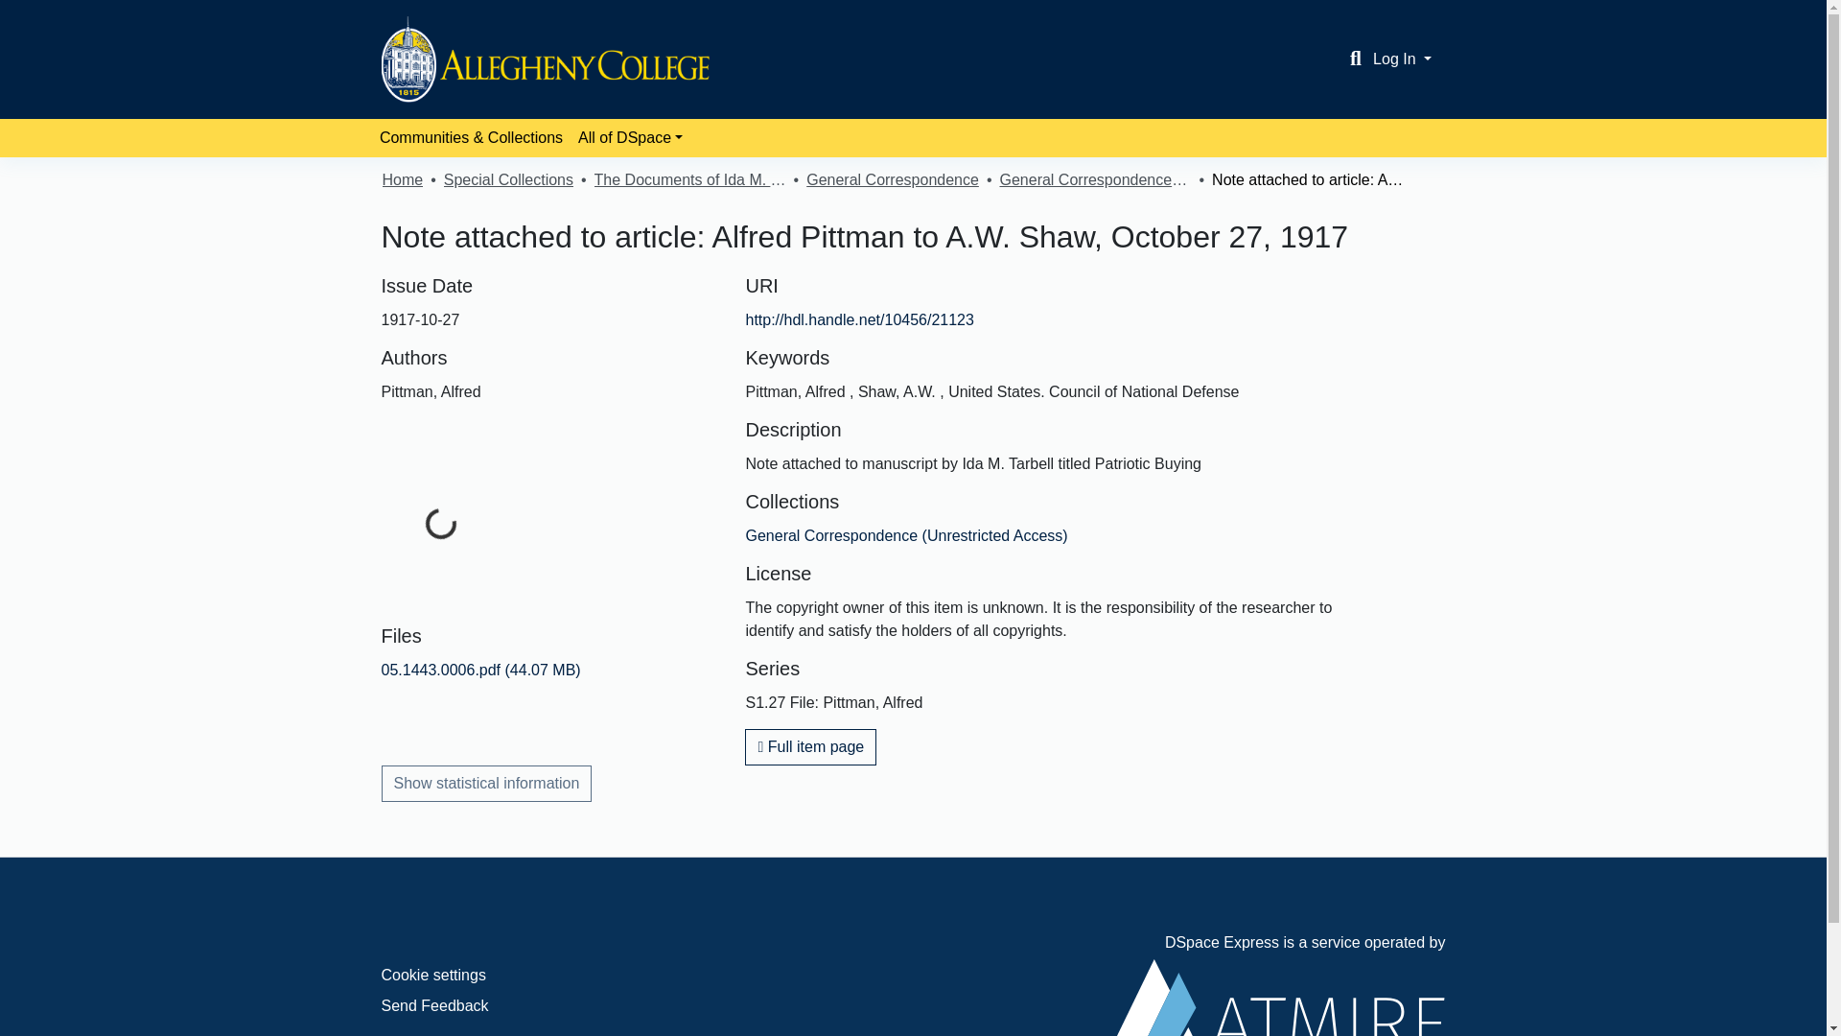 The height and width of the screenshot is (1036, 1841). I want to click on Log In, so click(1402, 59).